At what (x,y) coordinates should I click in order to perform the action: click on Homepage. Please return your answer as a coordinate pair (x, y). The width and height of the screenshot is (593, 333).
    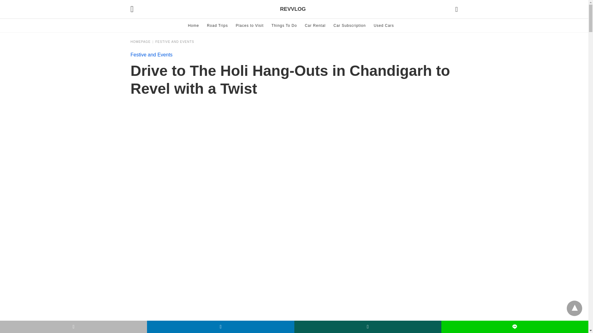
    Looking at the image, I should click on (142, 42).